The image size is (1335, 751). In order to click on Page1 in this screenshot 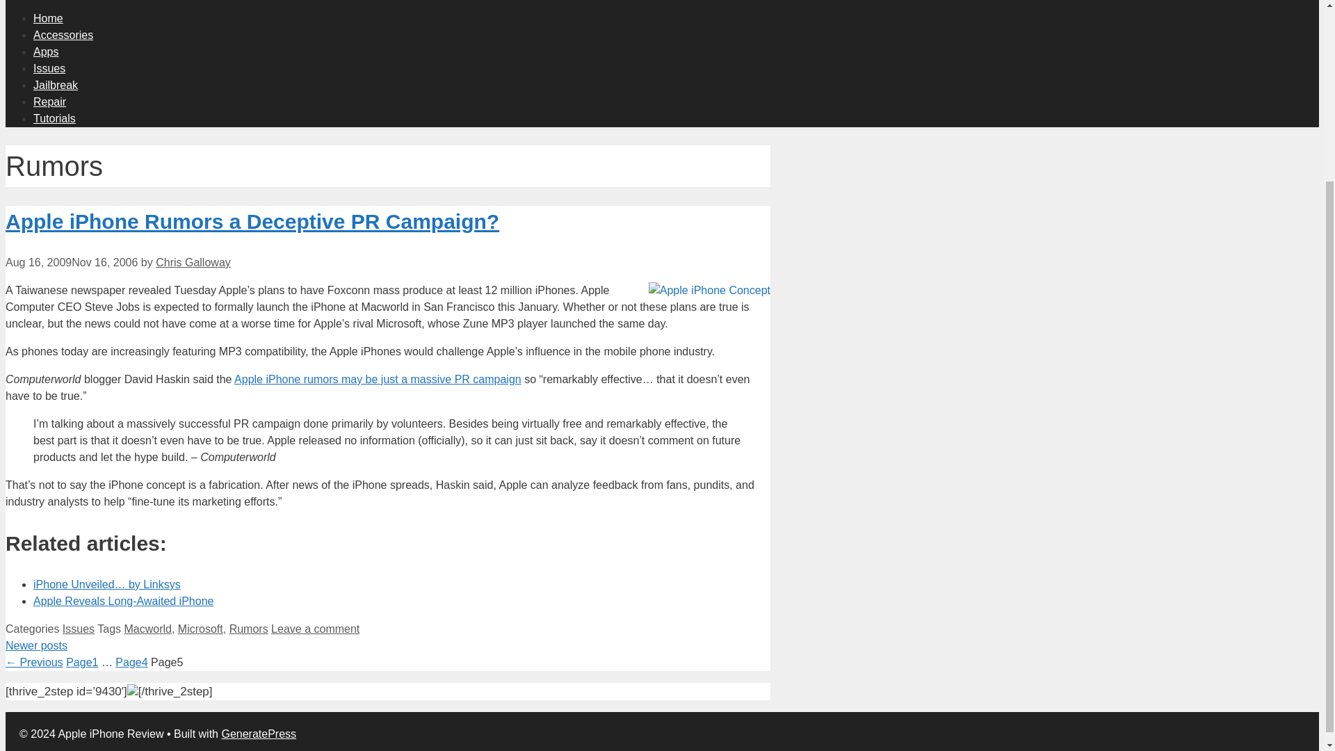, I will do `click(81, 662)`.